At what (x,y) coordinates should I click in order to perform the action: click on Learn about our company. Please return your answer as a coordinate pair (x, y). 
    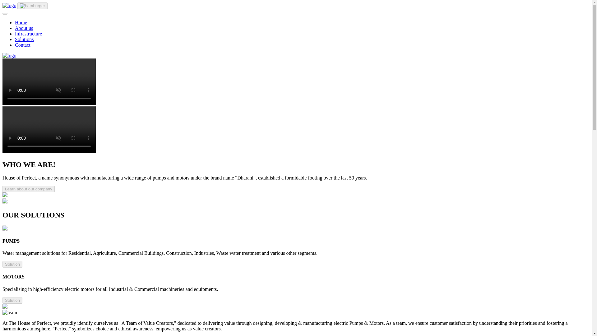
    Looking at the image, I should click on (29, 189).